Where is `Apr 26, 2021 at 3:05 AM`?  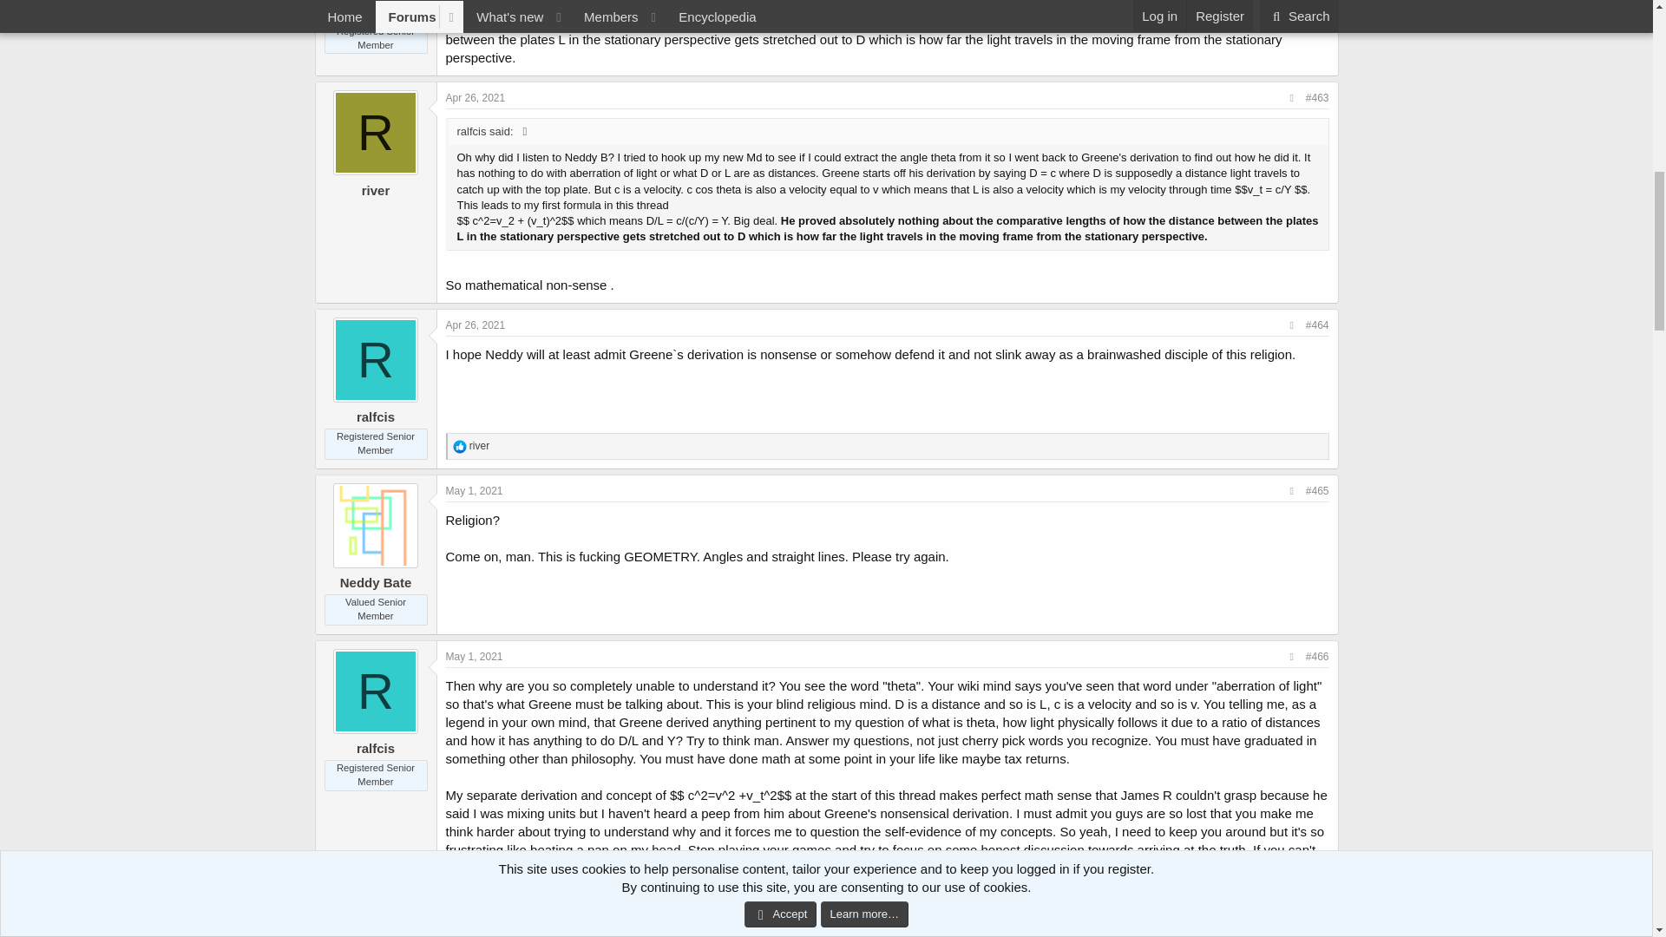 Apr 26, 2021 at 3:05 AM is located at coordinates (476, 325).